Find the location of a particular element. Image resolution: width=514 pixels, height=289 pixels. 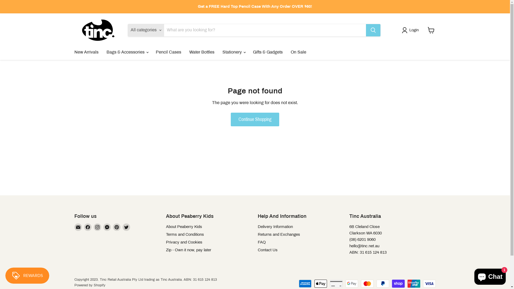

Terms and Conditions is located at coordinates (185, 234).